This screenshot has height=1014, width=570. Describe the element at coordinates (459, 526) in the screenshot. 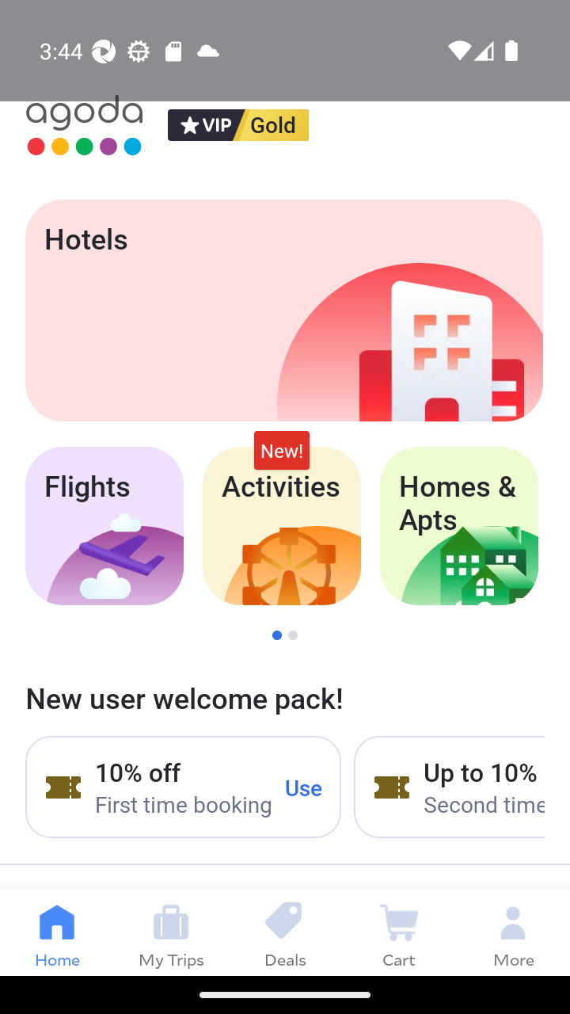

I see `Homes & Apts` at that location.